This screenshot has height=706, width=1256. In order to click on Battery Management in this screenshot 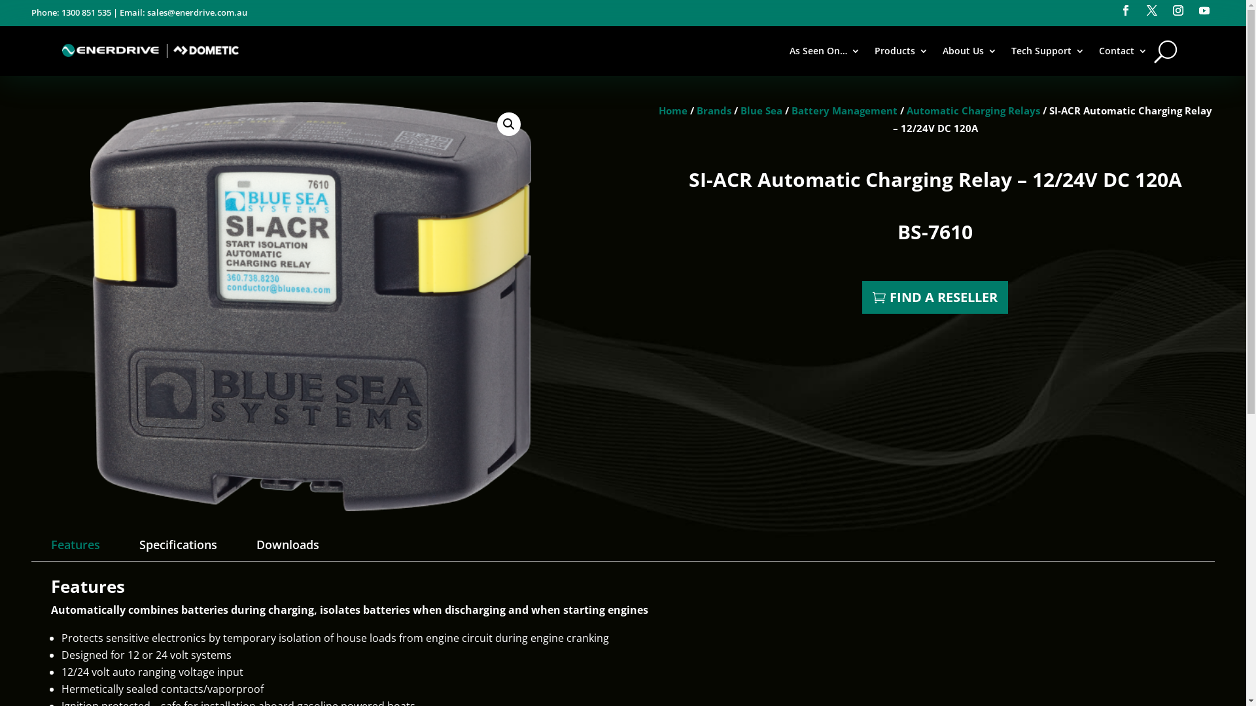, I will do `click(845, 110)`.